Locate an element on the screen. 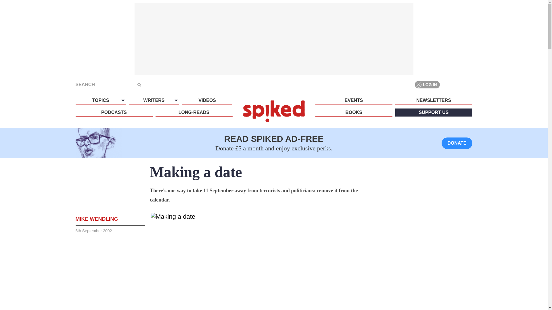 The image size is (552, 310). BOOKS is located at coordinates (354, 113).